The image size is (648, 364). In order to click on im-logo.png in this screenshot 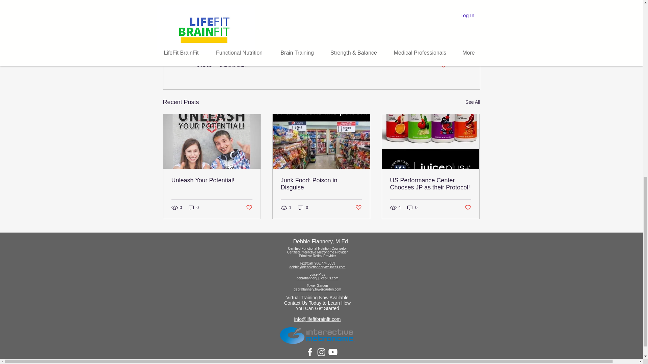, I will do `click(317, 335)`.